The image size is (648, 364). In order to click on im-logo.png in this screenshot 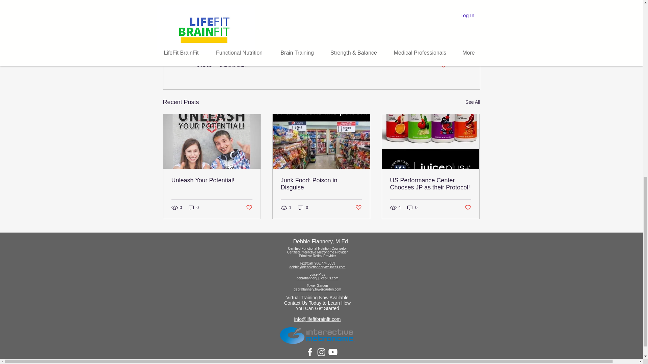, I will do `click(317, 335)`.